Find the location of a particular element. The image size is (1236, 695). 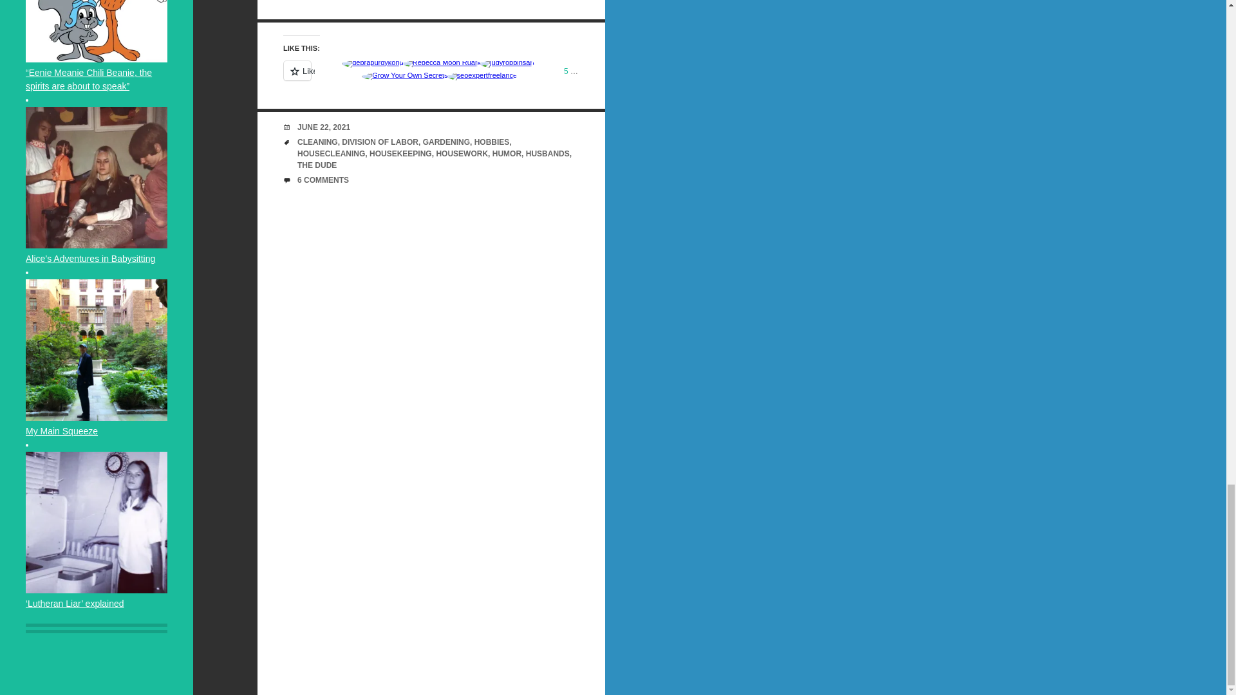

"Eenie Meanie Chili Beanie, the spirits are about to speak" is located at coordinates (97, 31).